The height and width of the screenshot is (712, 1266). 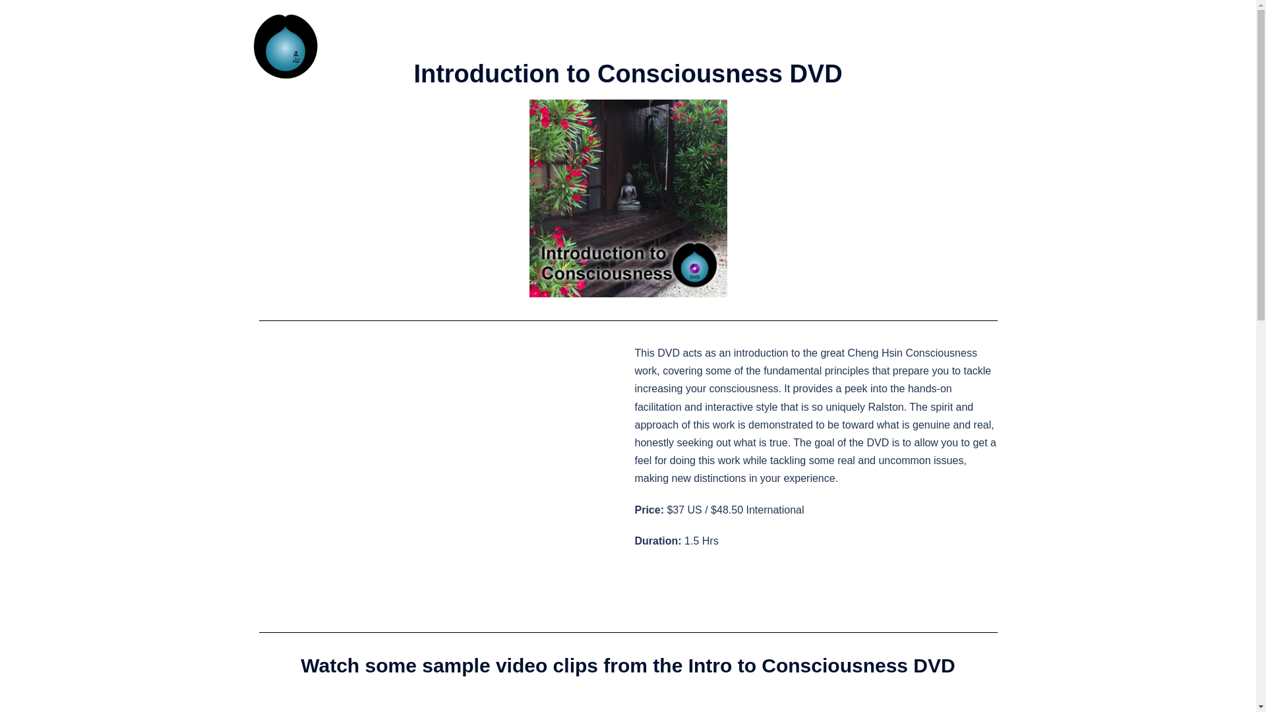 I want to click on Start shopping, so click(x=535, y=54).